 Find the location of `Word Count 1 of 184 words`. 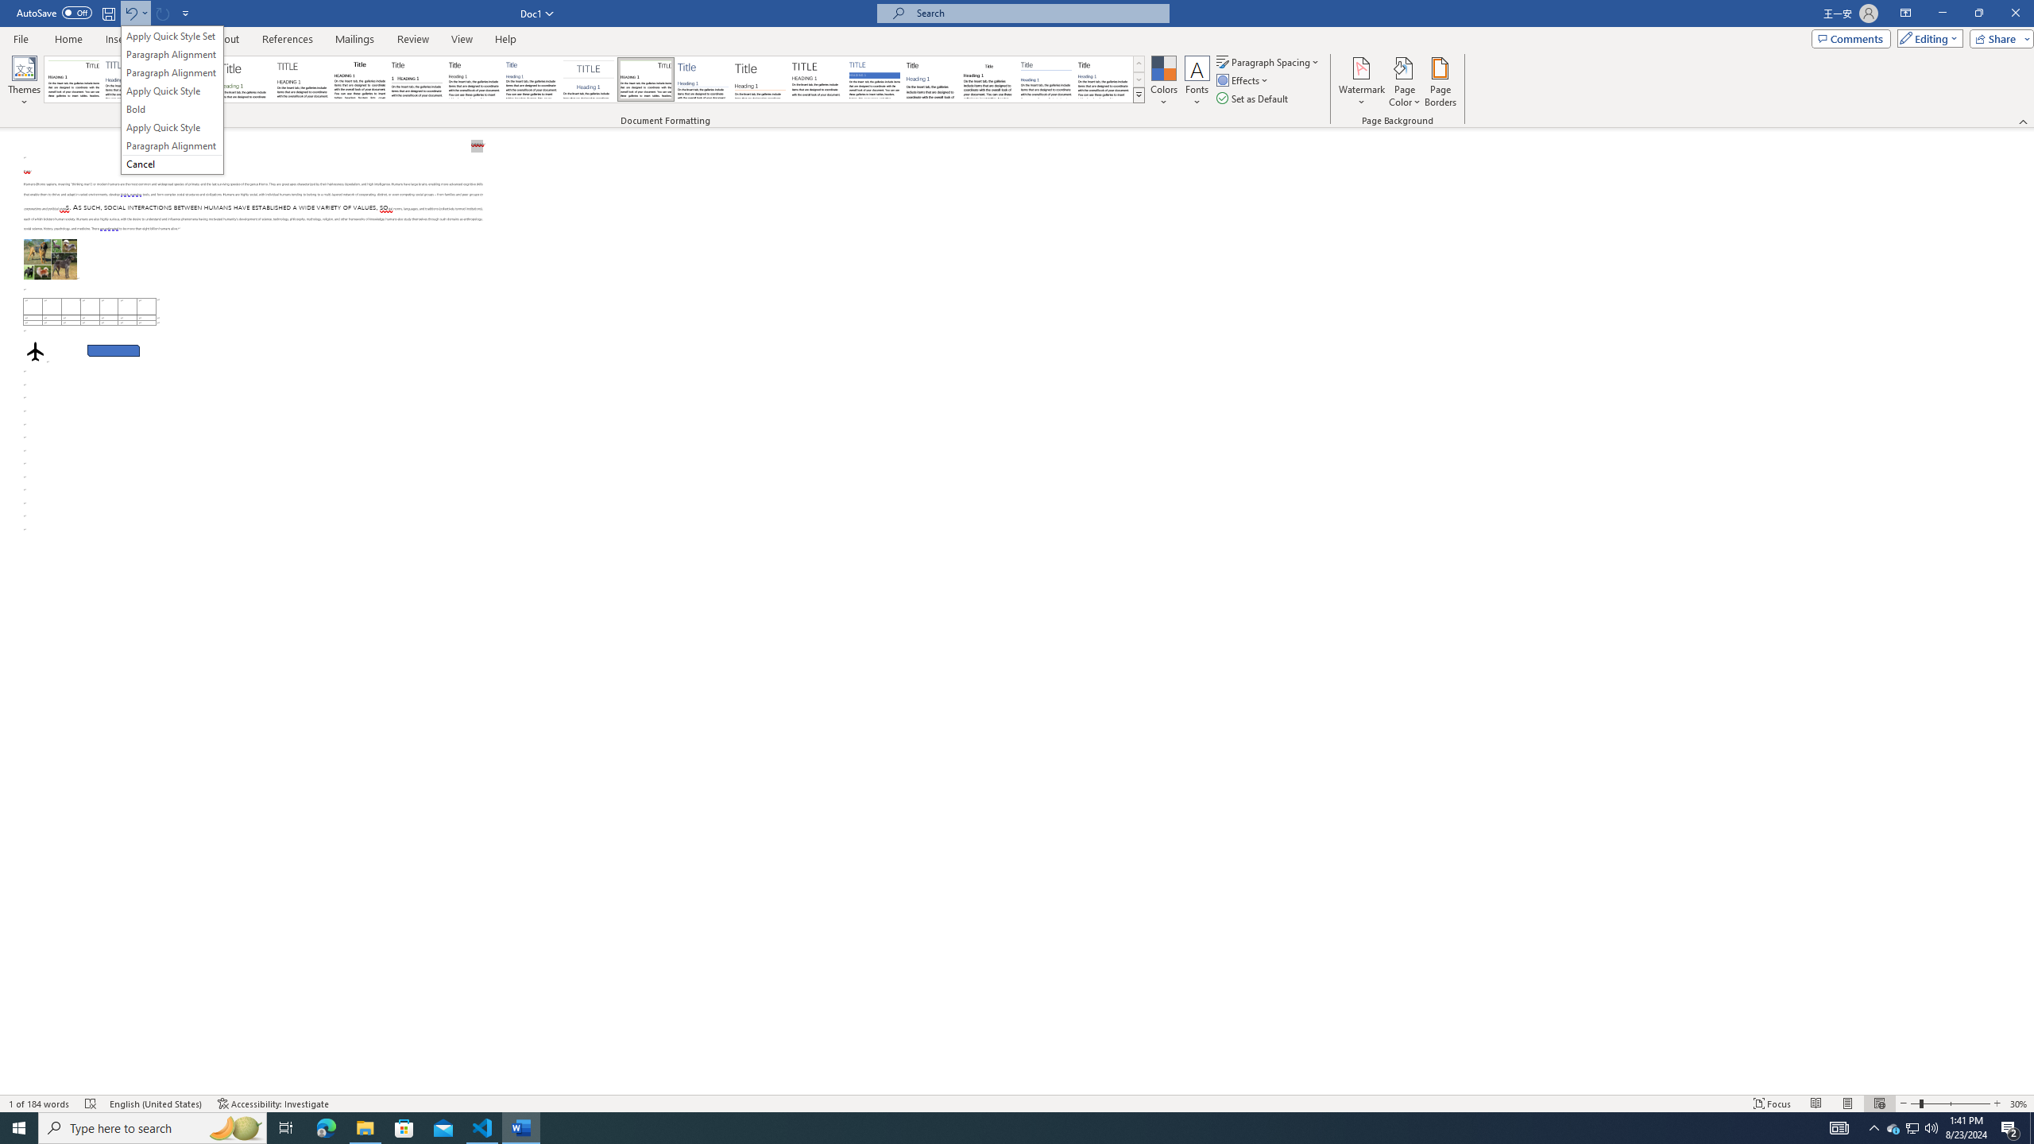

Word Count 1 of 184 words is located at coordinates (41, 1103).